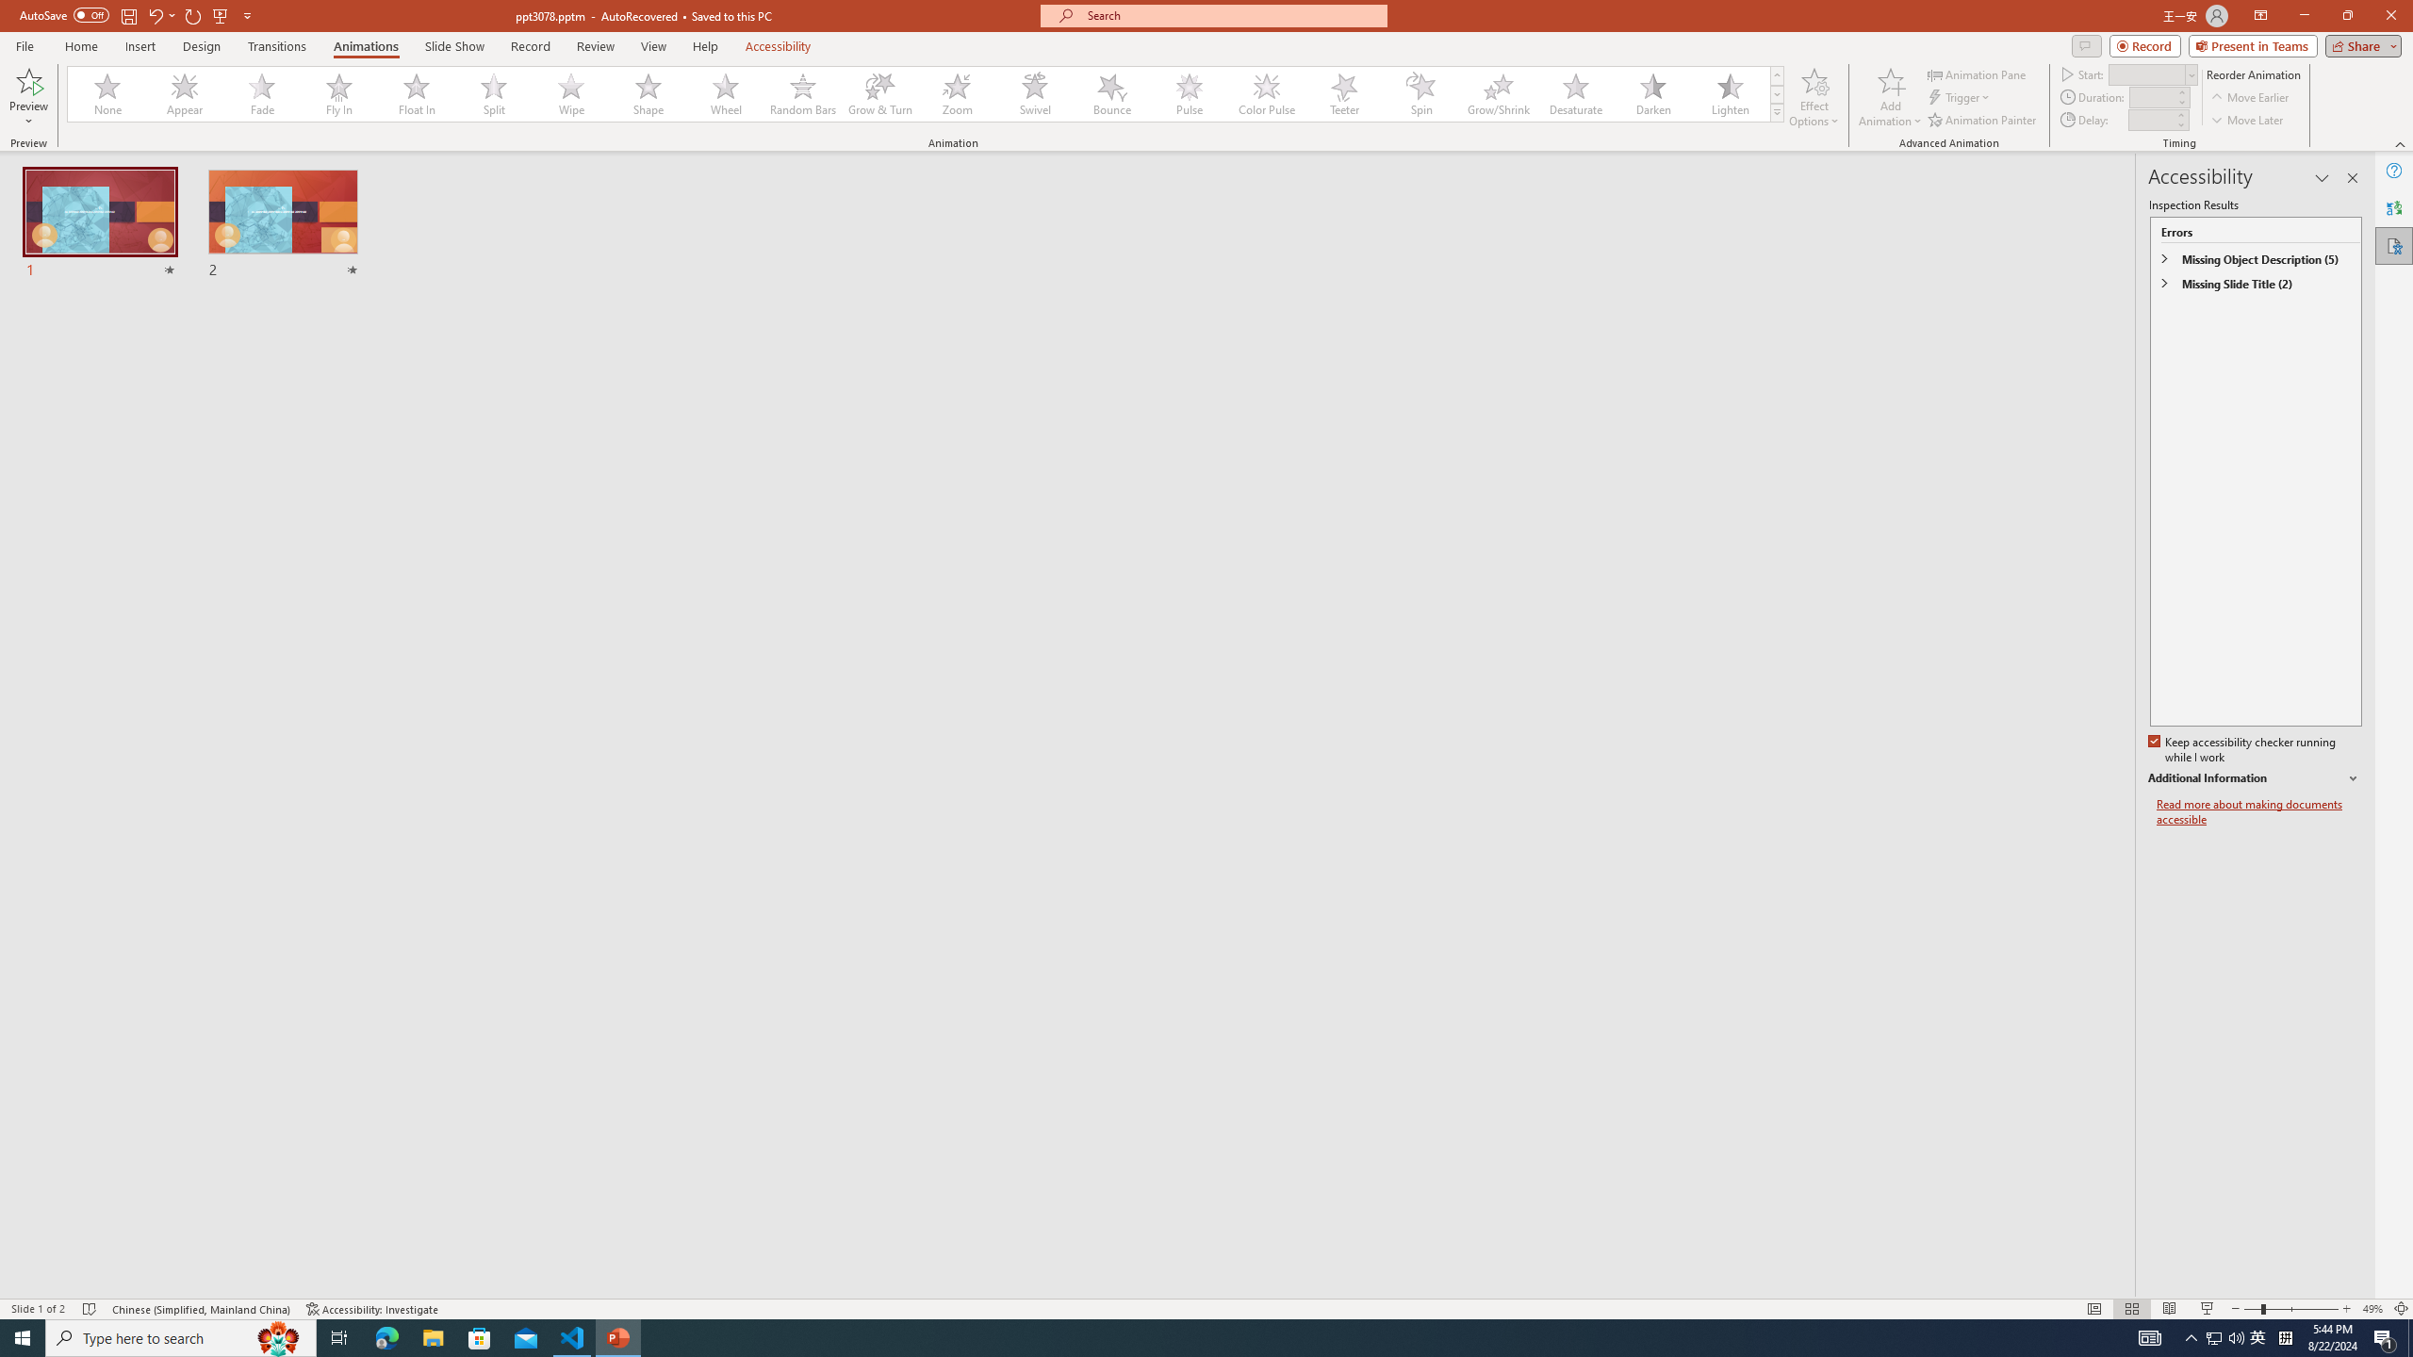 The width and height of the screenshot is (2413, 1357). I want to click on Close pane, so click(2353, 178).